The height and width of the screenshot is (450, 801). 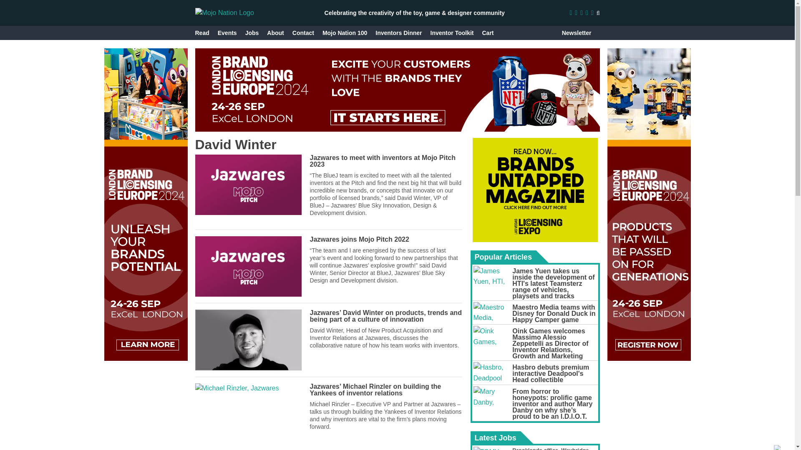 What do you see at coordinates (252, 32) in the screenshot?
I see `Jobs` at bounding box center [252, 32].